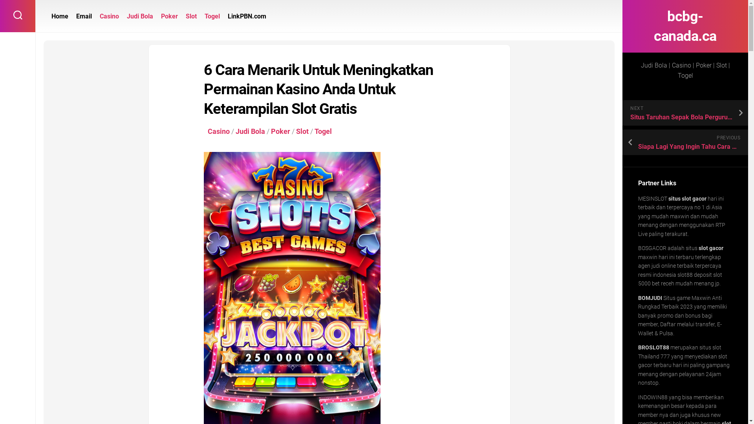 The width and height of the screenshot is (754, 424). I want to click on bcbg-canada.ca, so click(685, 26).